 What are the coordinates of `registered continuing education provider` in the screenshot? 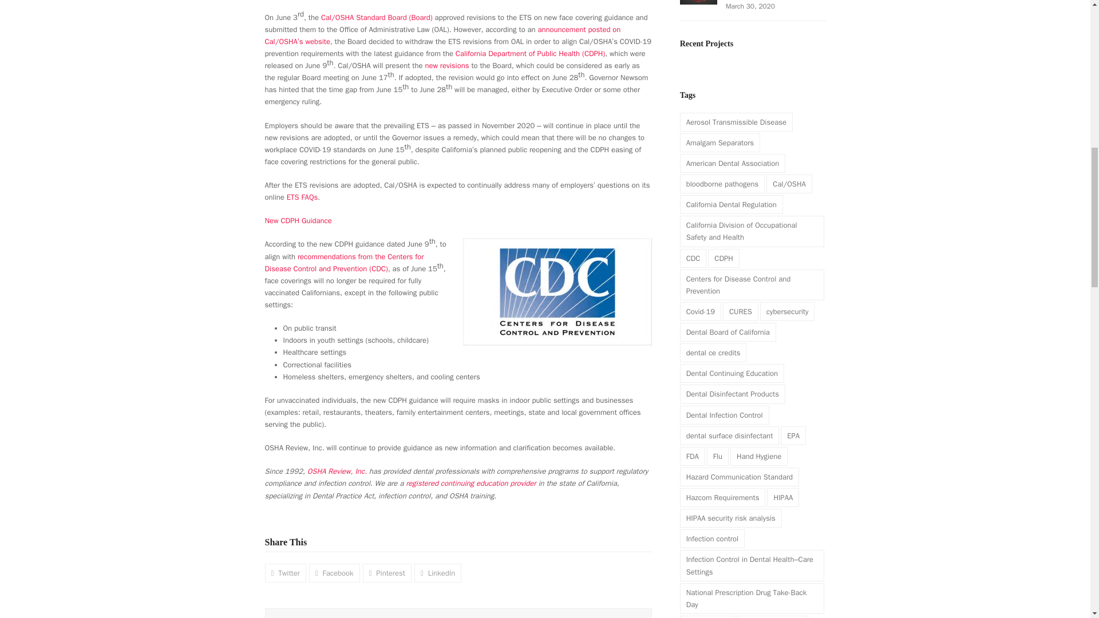 It's located at (471, 483).